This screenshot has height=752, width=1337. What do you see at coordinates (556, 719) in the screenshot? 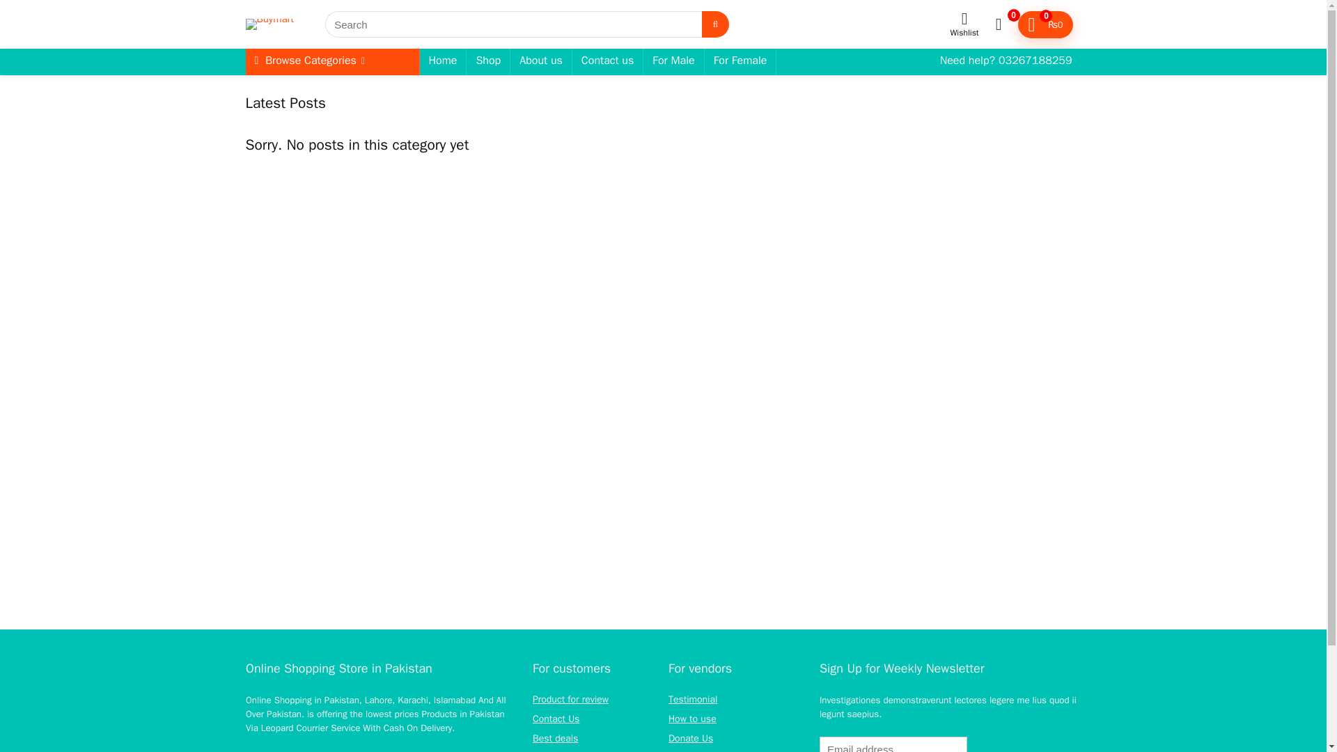
I see `Contact Us` at bounding box center [556, 719].